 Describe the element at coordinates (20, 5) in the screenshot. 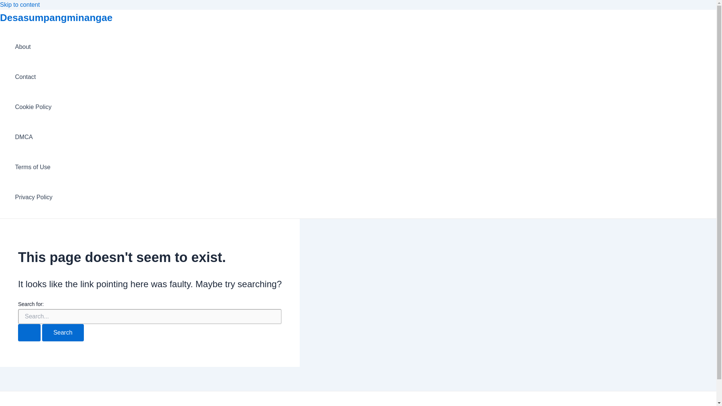

I see `Skip to content` at that location.